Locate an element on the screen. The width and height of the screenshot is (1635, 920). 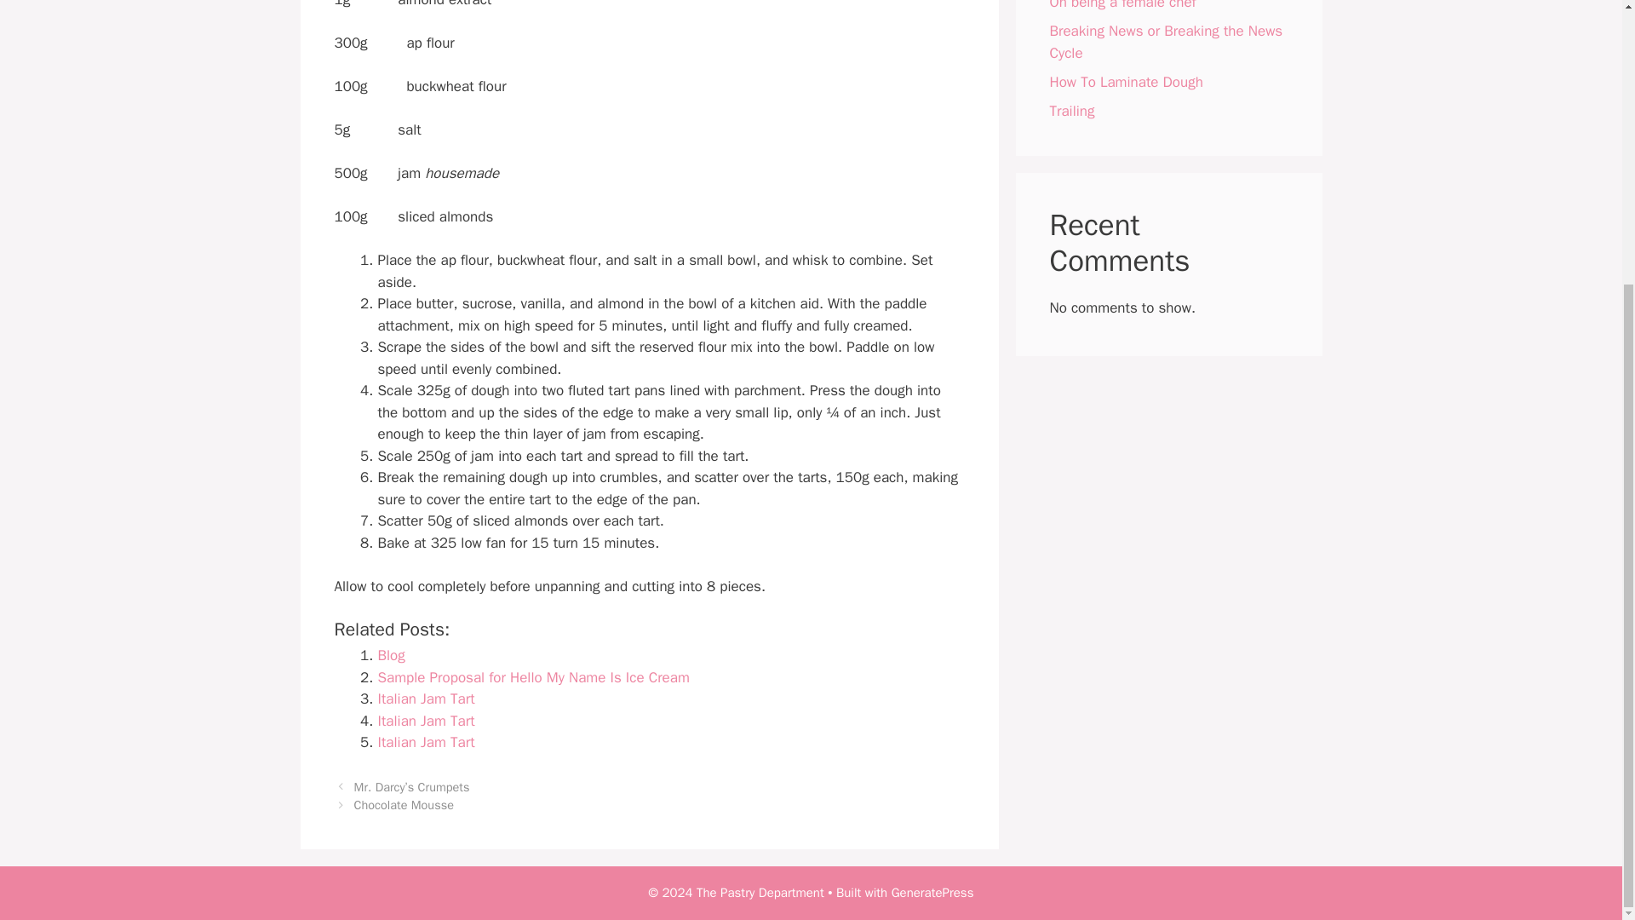
How To Laminate Dough is located at coordinates (1126, 81).